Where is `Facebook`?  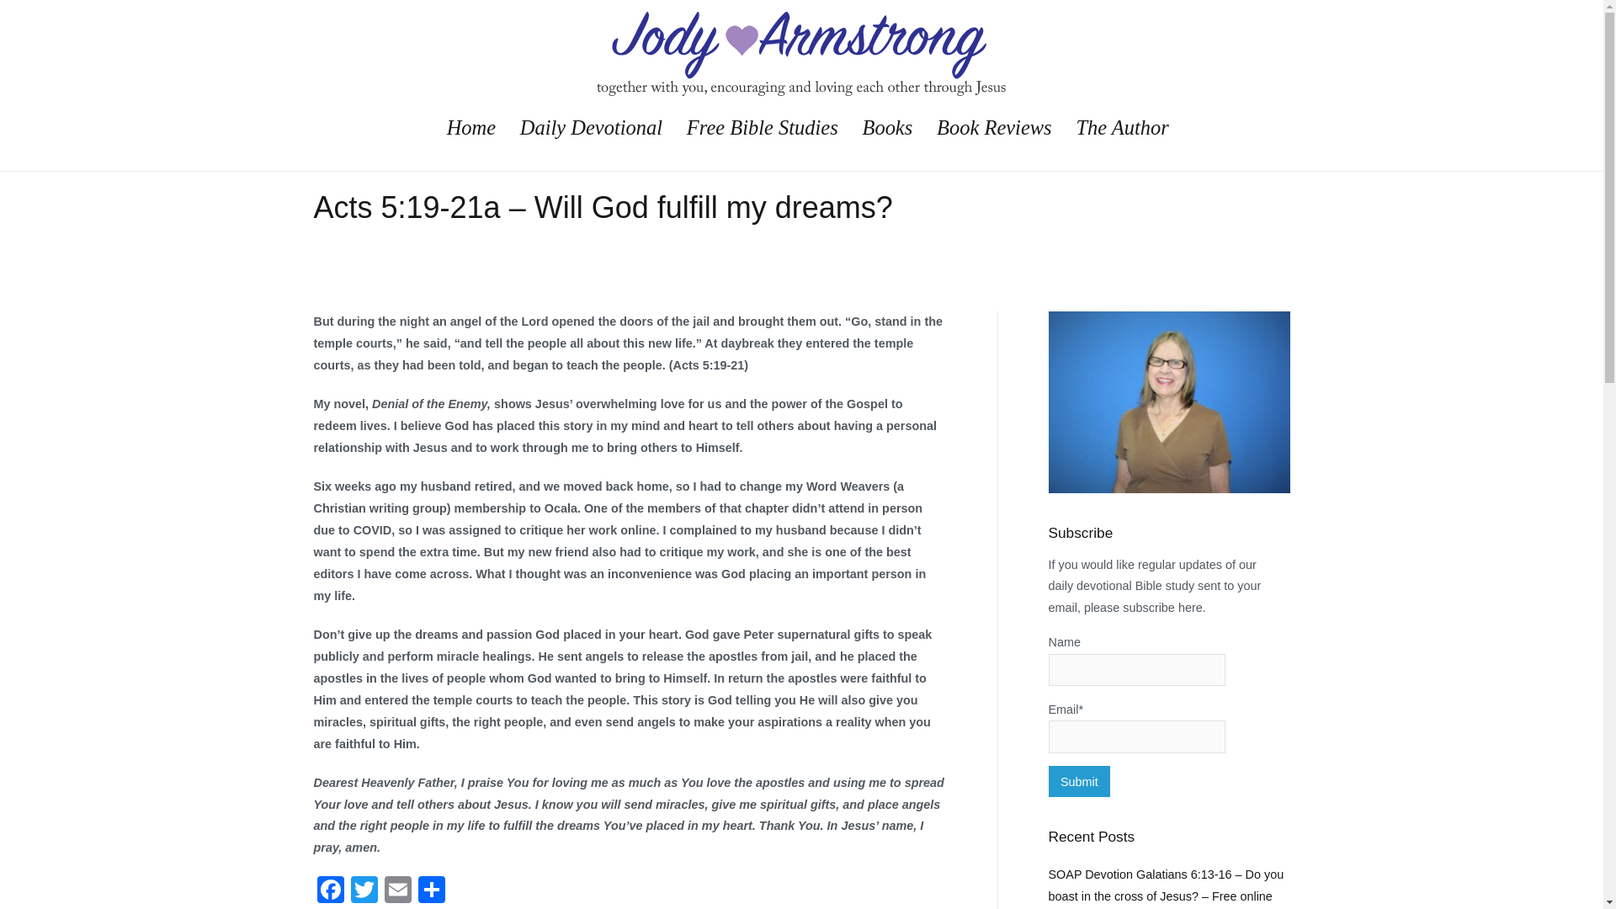 Facebook is located at coordinates (330, 891).